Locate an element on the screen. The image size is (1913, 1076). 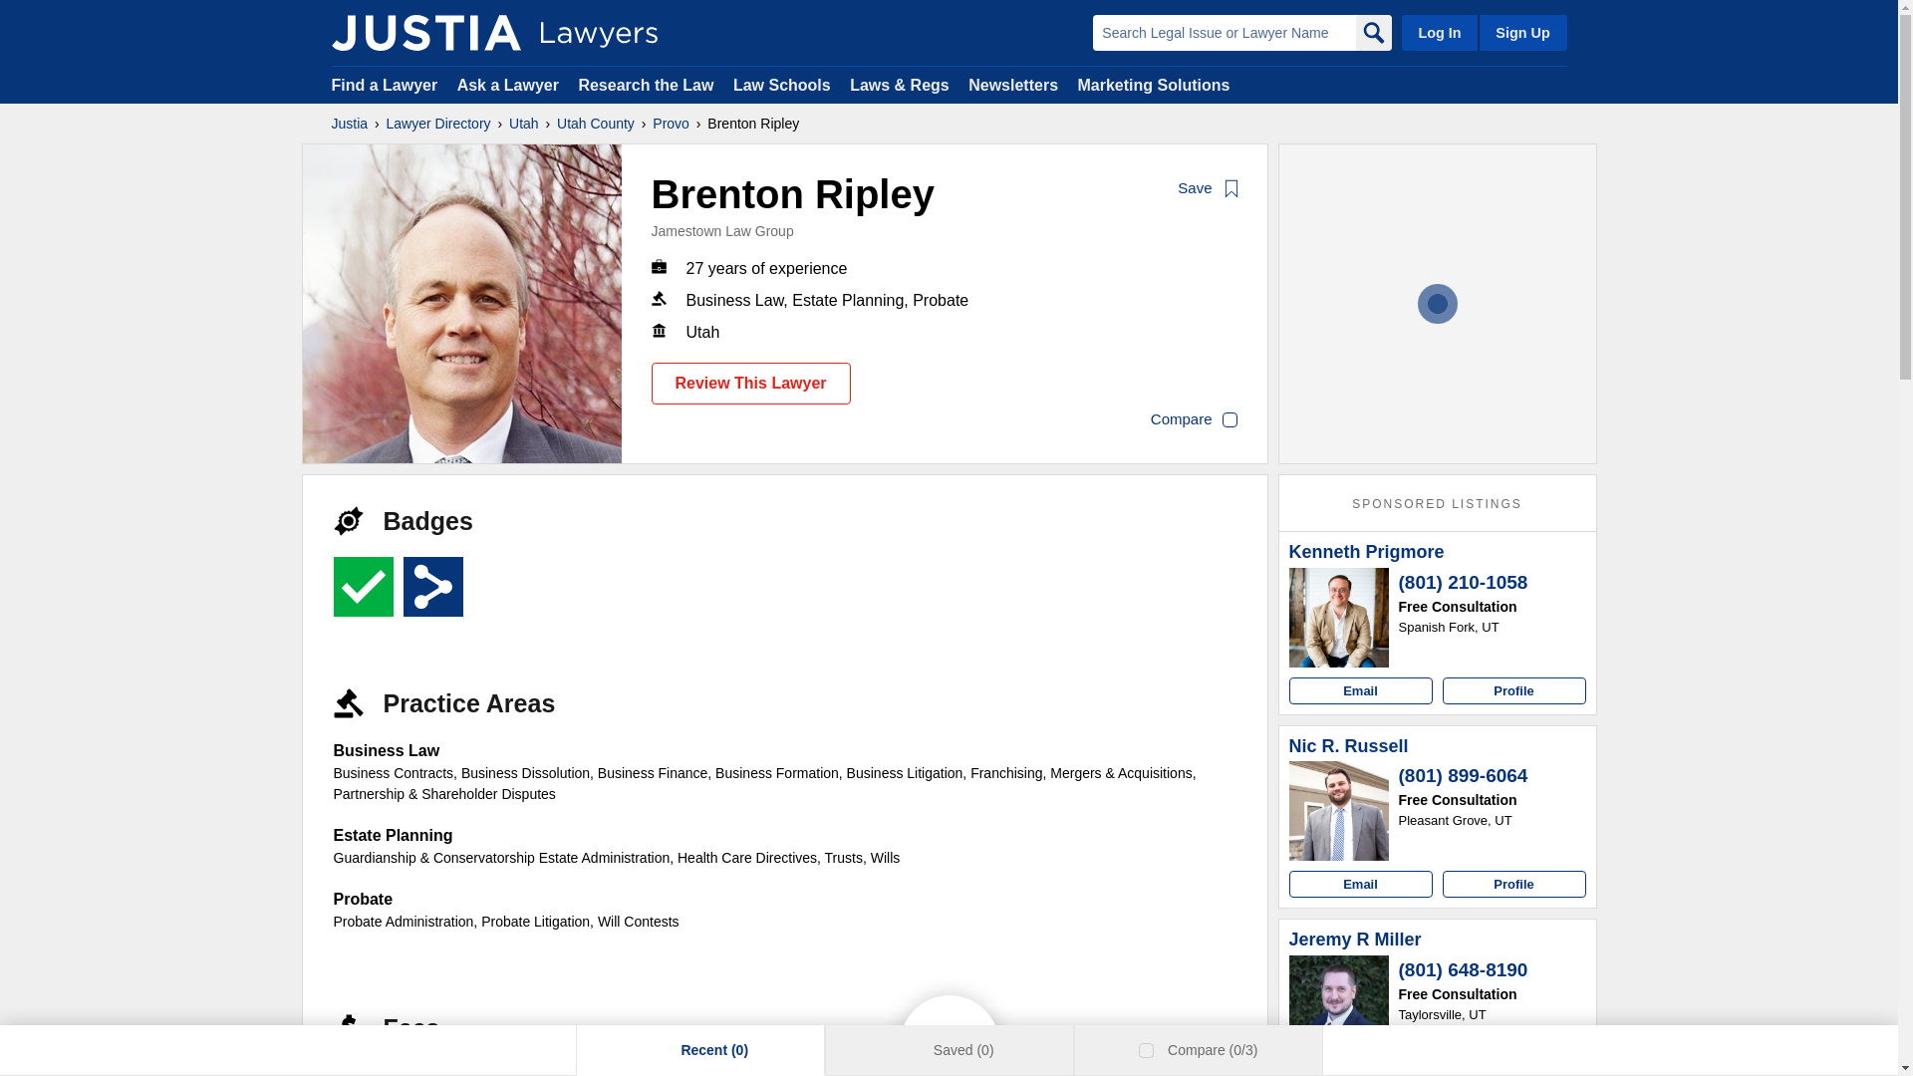
Brenton Ripley is located at coordinates (462, 303).